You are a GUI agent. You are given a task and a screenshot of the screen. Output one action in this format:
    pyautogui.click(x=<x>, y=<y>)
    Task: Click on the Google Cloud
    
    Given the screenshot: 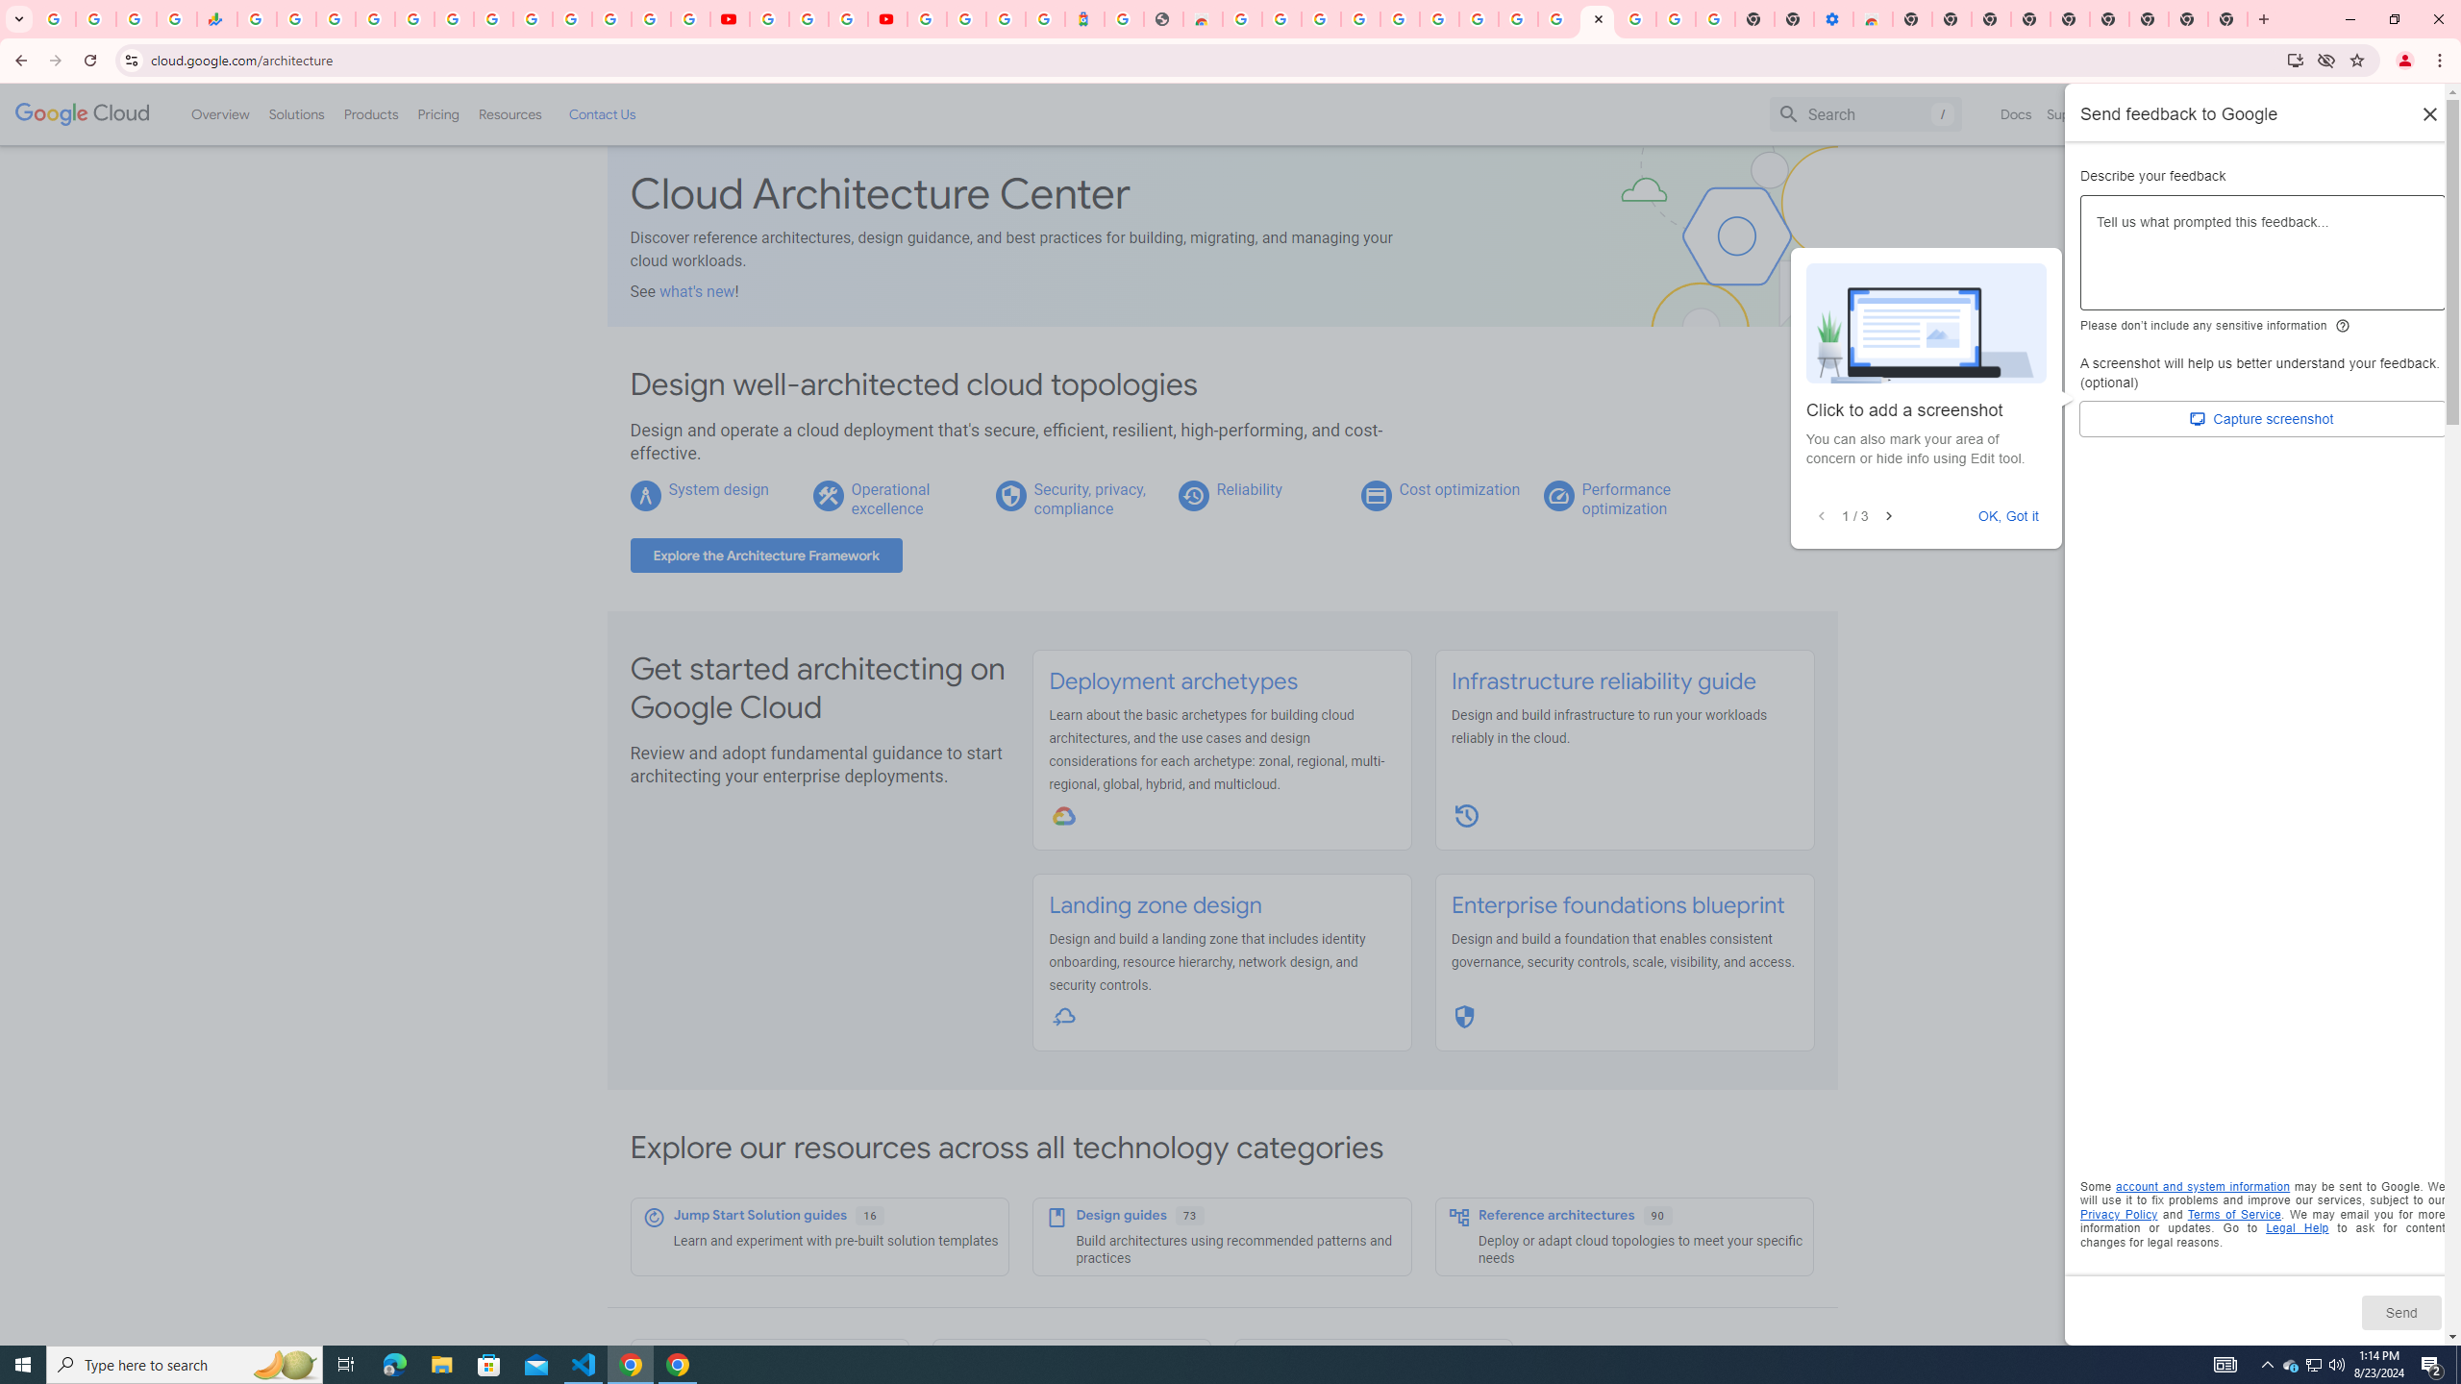 What is the action you would take?
    pyautogui.click(x=83, y=114)
    